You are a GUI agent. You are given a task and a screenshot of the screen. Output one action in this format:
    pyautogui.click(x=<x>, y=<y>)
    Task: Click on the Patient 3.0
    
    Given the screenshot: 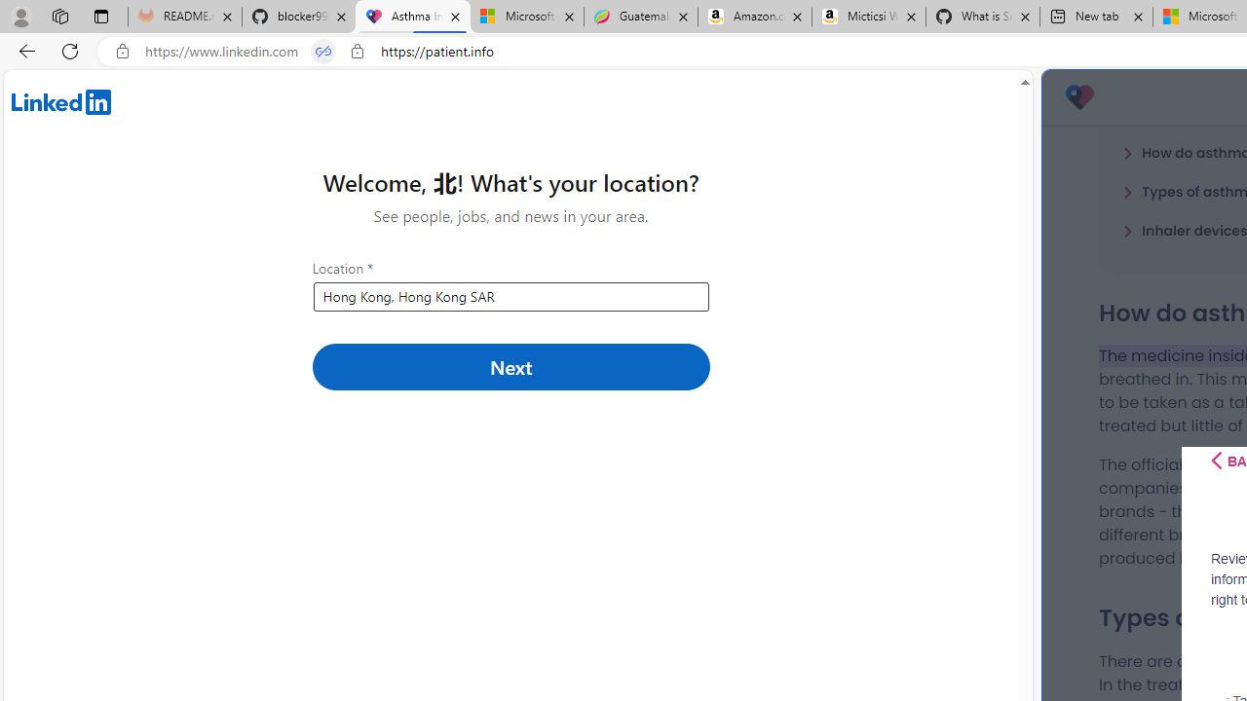 What is the action you would take?
    pyautogui.click(x=1079, y=97)
    